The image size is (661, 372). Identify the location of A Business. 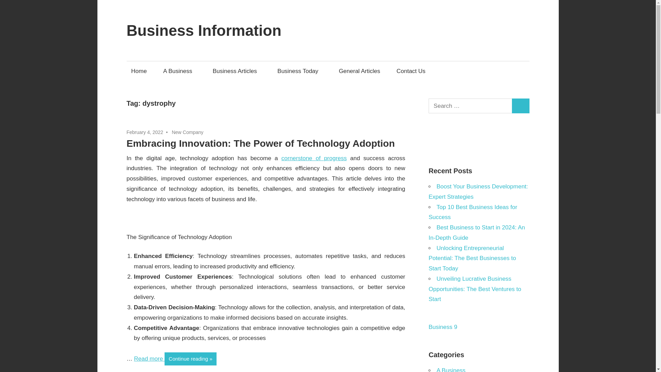
(180, 71).